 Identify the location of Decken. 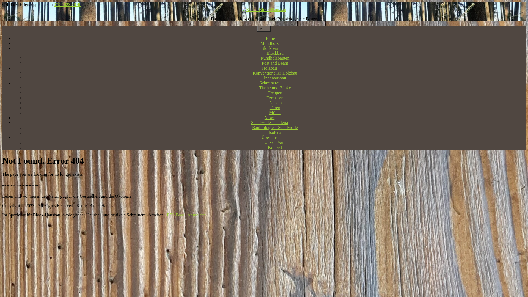
(275, 103).